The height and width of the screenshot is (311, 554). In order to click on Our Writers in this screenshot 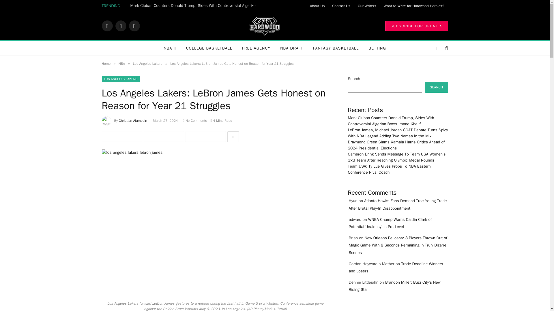, I will do `click(367, 6)`.